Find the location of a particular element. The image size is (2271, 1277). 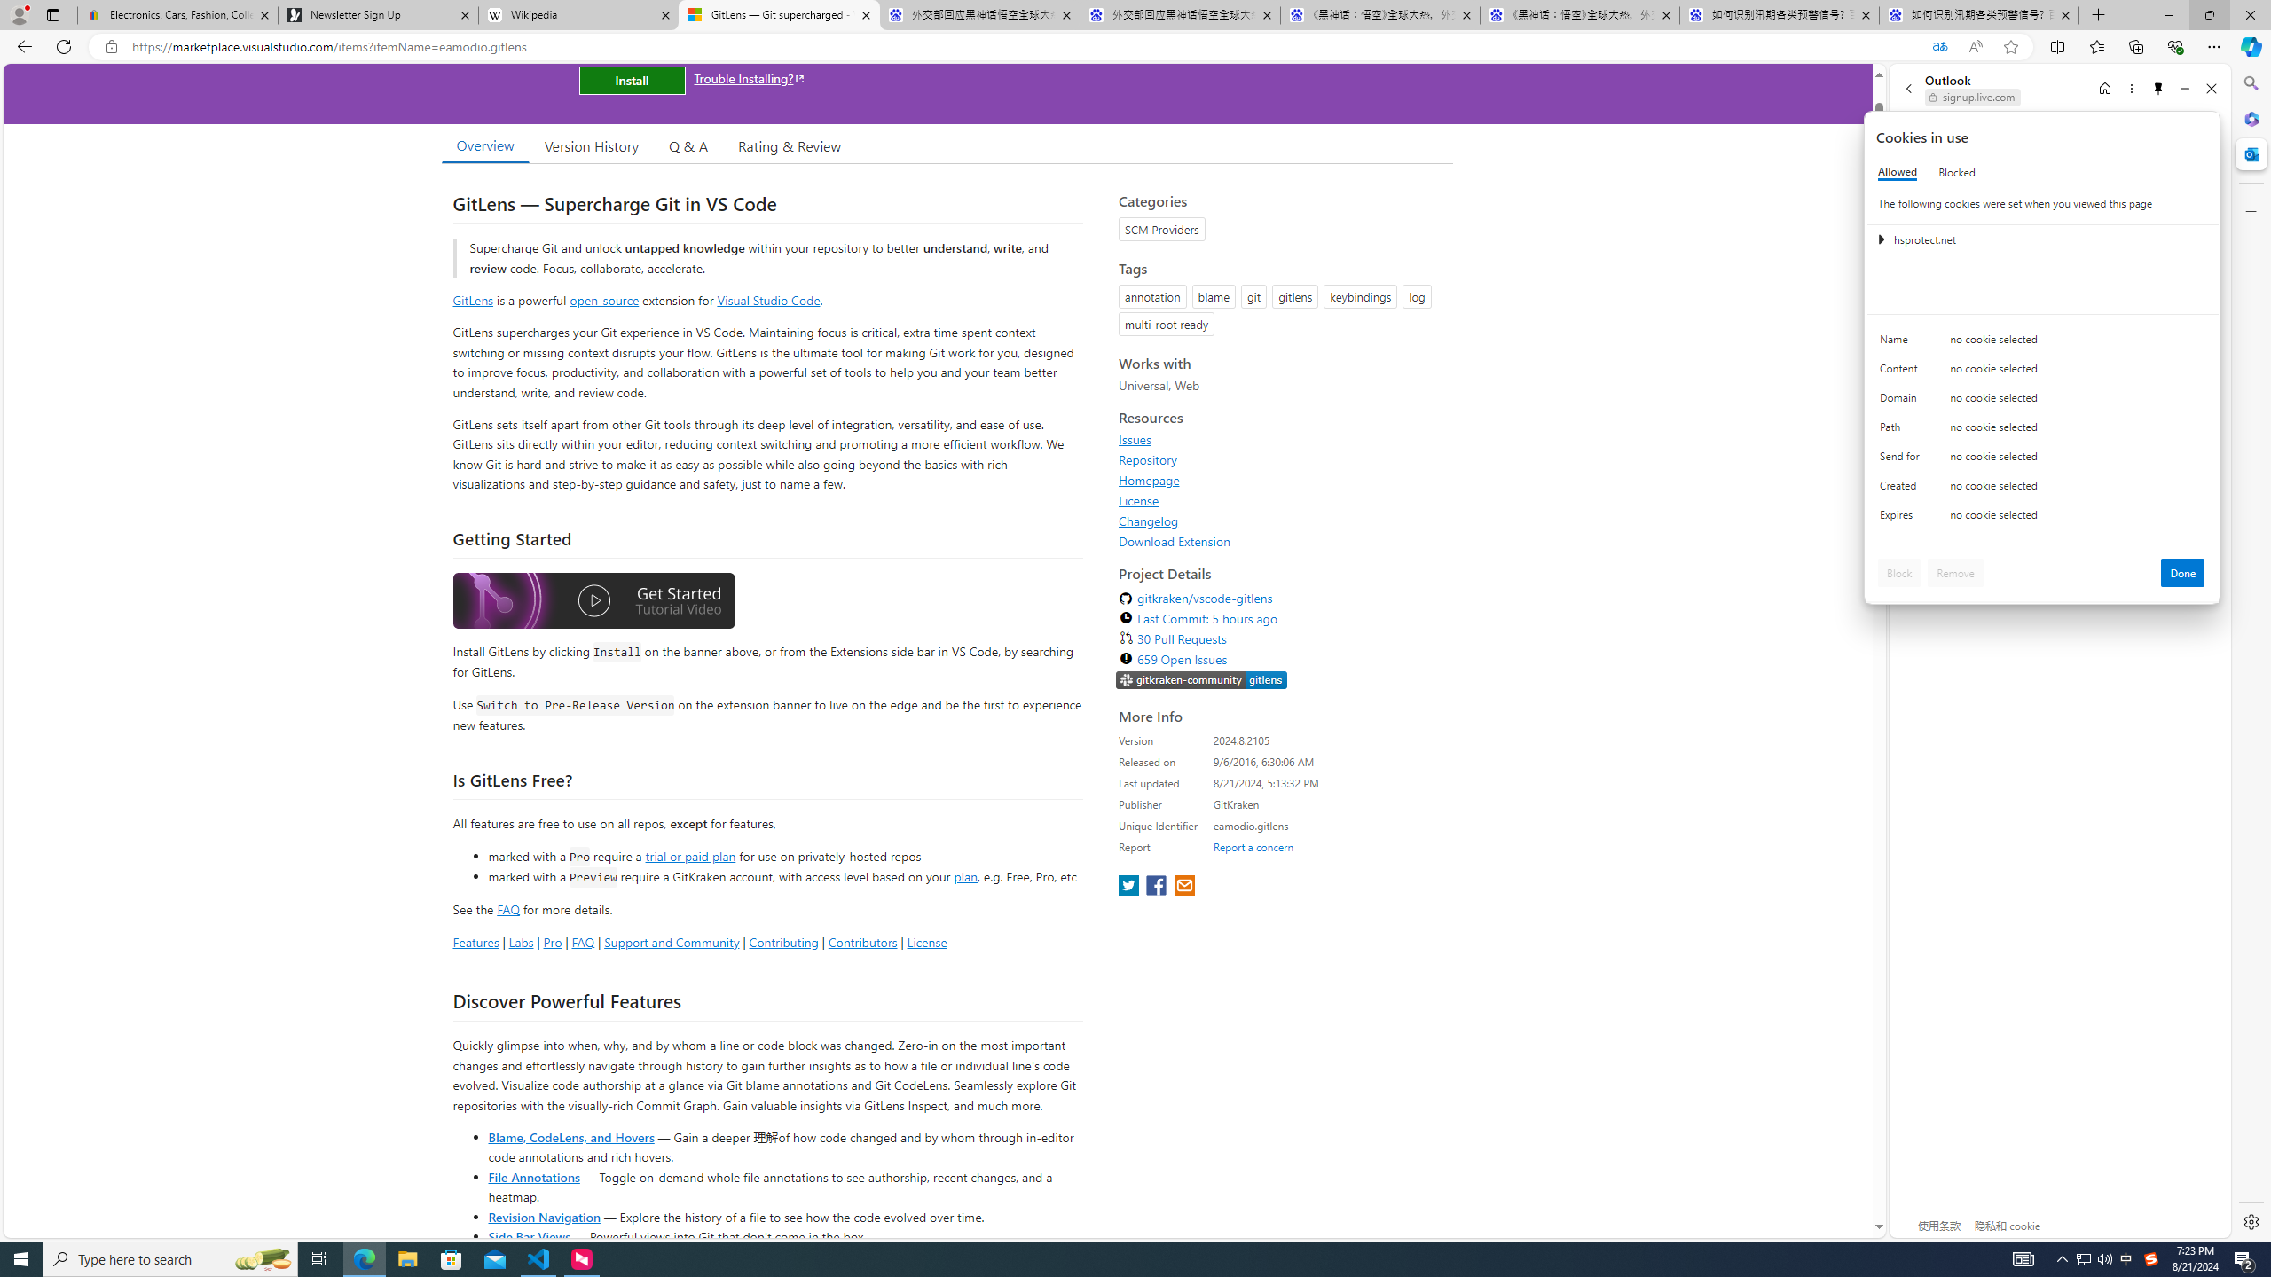

Blocked is located at coordinates (1957, 172).